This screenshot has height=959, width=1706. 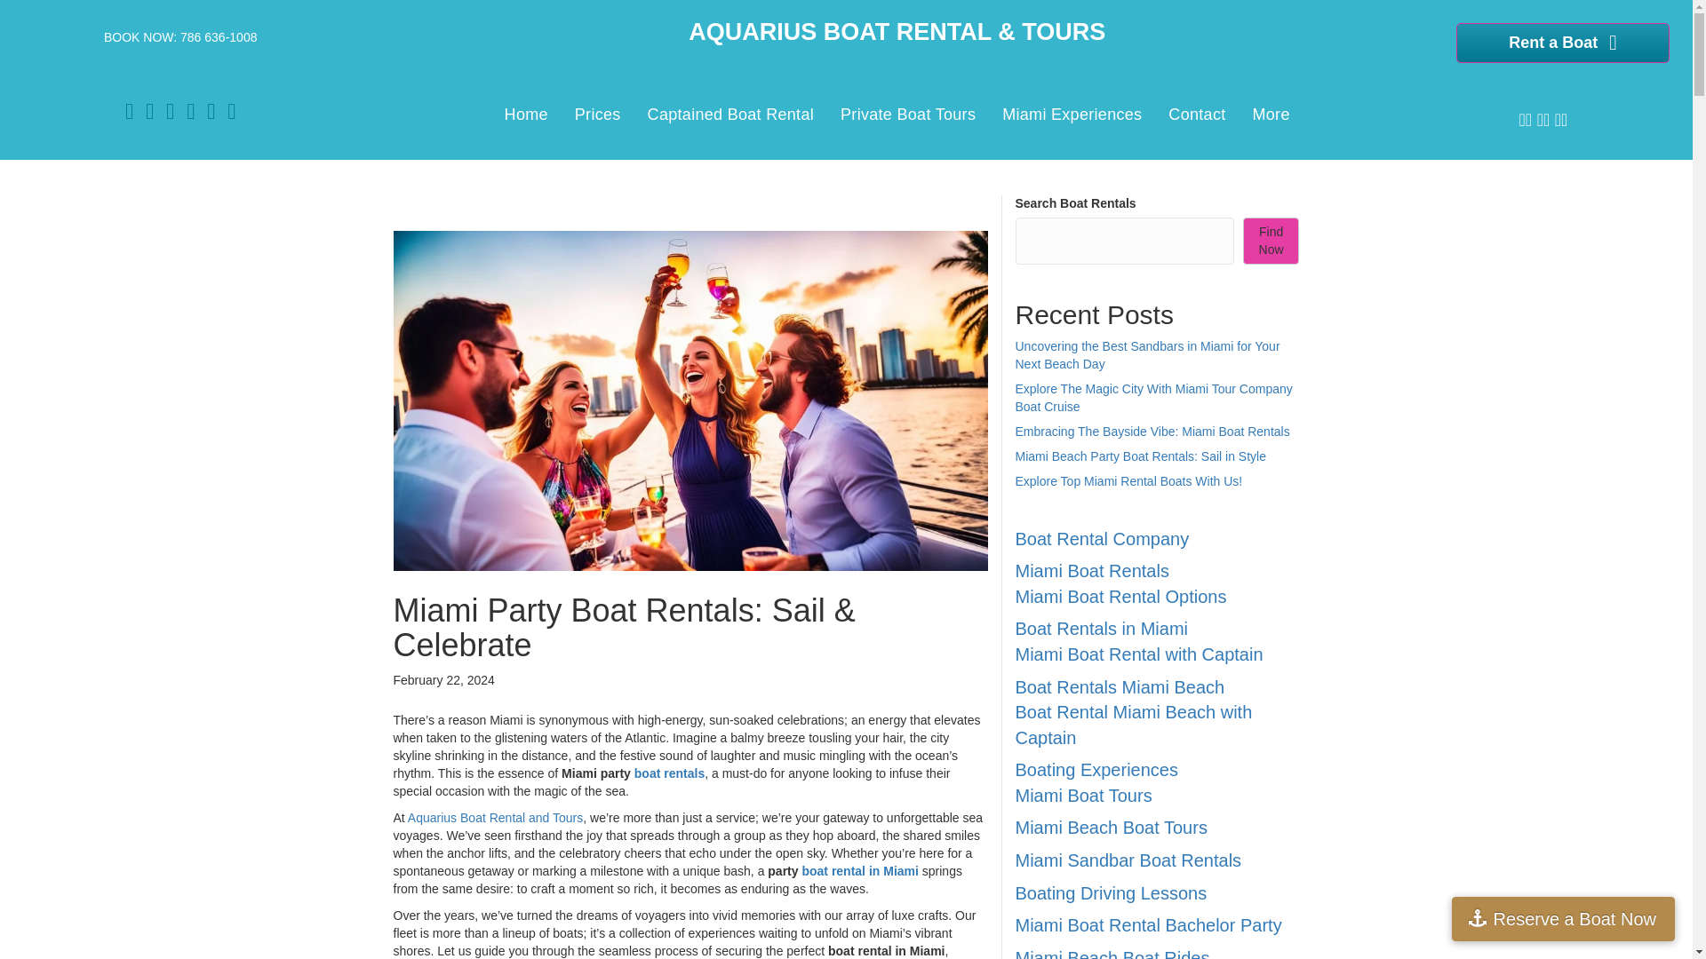 What do you see at coordinates (730, 114) in the screenshot?
I see `Captained Boat Rental` at bounding box center [730, 114].